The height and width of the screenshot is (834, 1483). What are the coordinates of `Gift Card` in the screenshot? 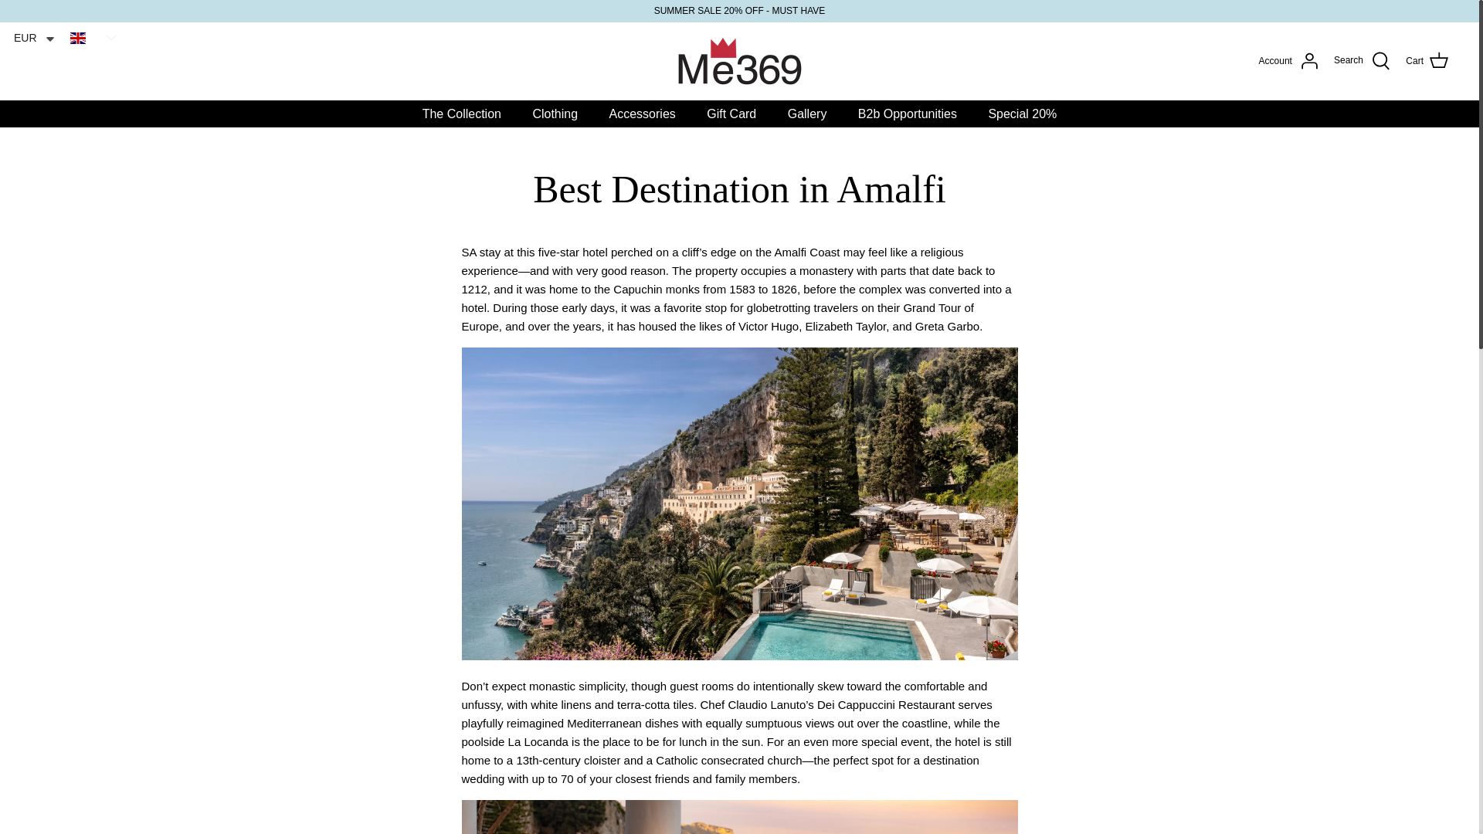 It's located at (731, 114).